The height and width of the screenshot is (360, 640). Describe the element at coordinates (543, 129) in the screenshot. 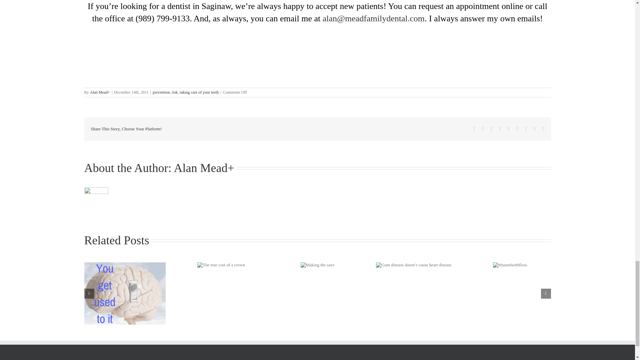

I see `Email` at that location.